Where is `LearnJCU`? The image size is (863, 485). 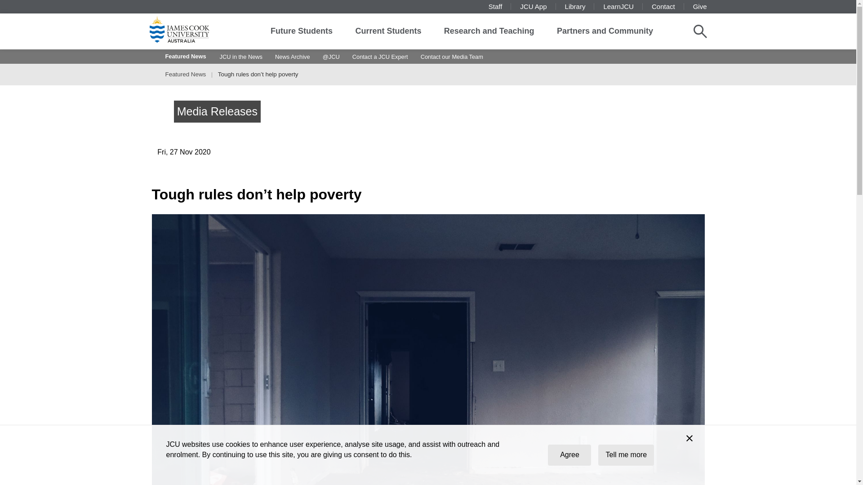 LearnJCU is located at coordinates (618, 6).